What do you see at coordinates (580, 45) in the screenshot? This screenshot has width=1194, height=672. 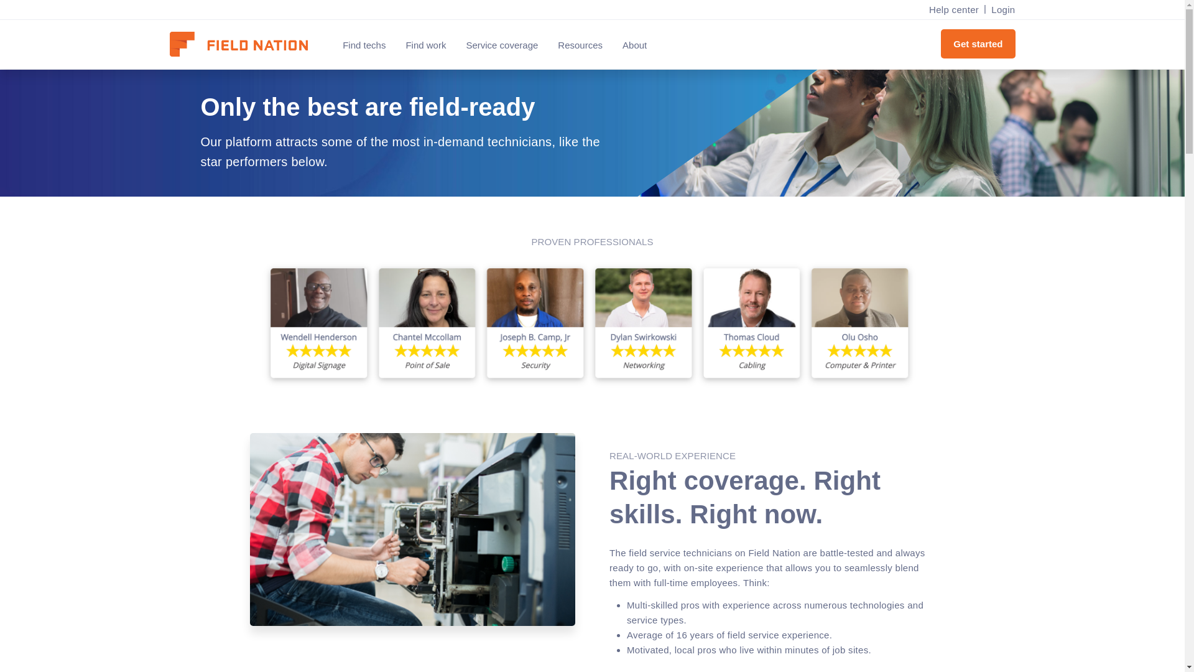 I see `Resources` at bounding box center [580, 45].